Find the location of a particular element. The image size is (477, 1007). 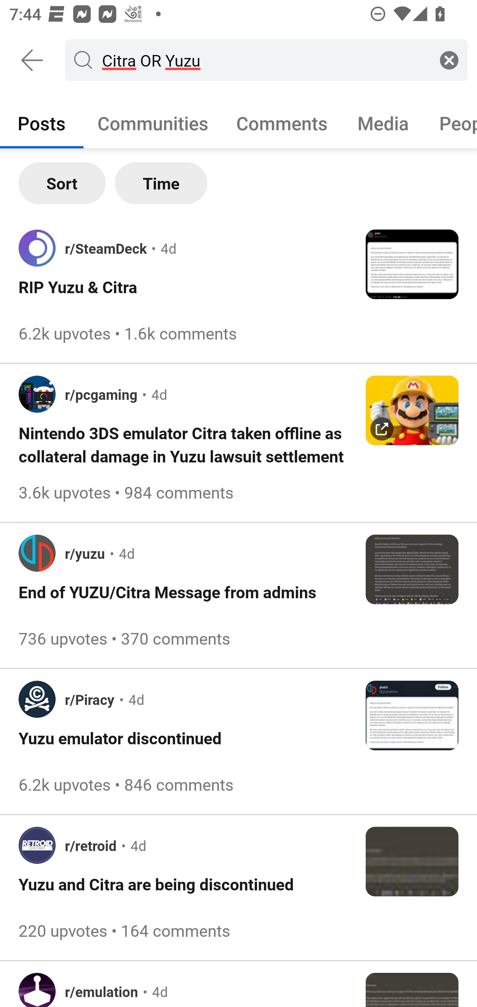

Time Filter Time by All time is located at coordinates (161, 183).